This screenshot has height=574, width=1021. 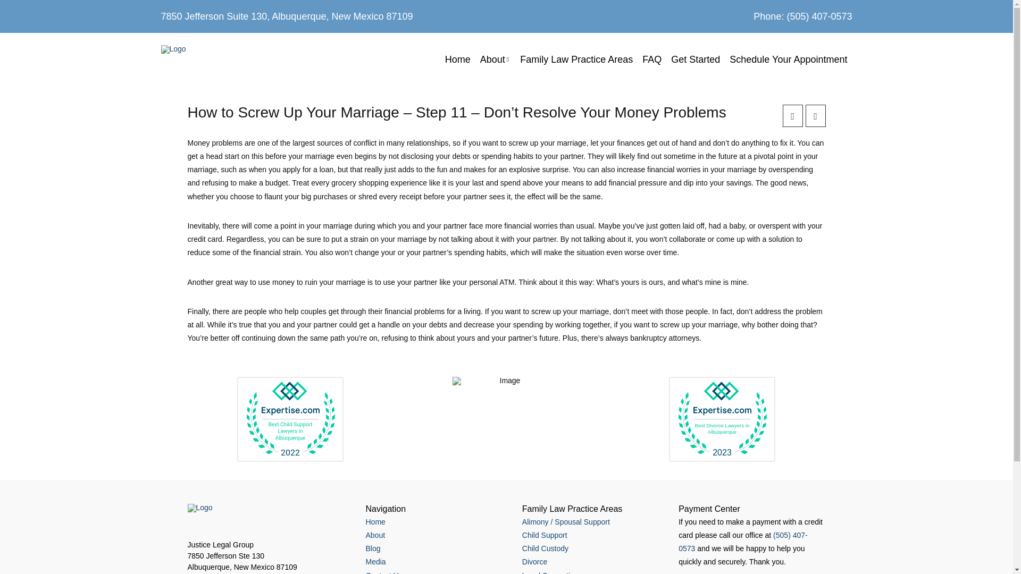 I want to click on Albuquerque Alimony Attorney, so click(x=566, y=522).